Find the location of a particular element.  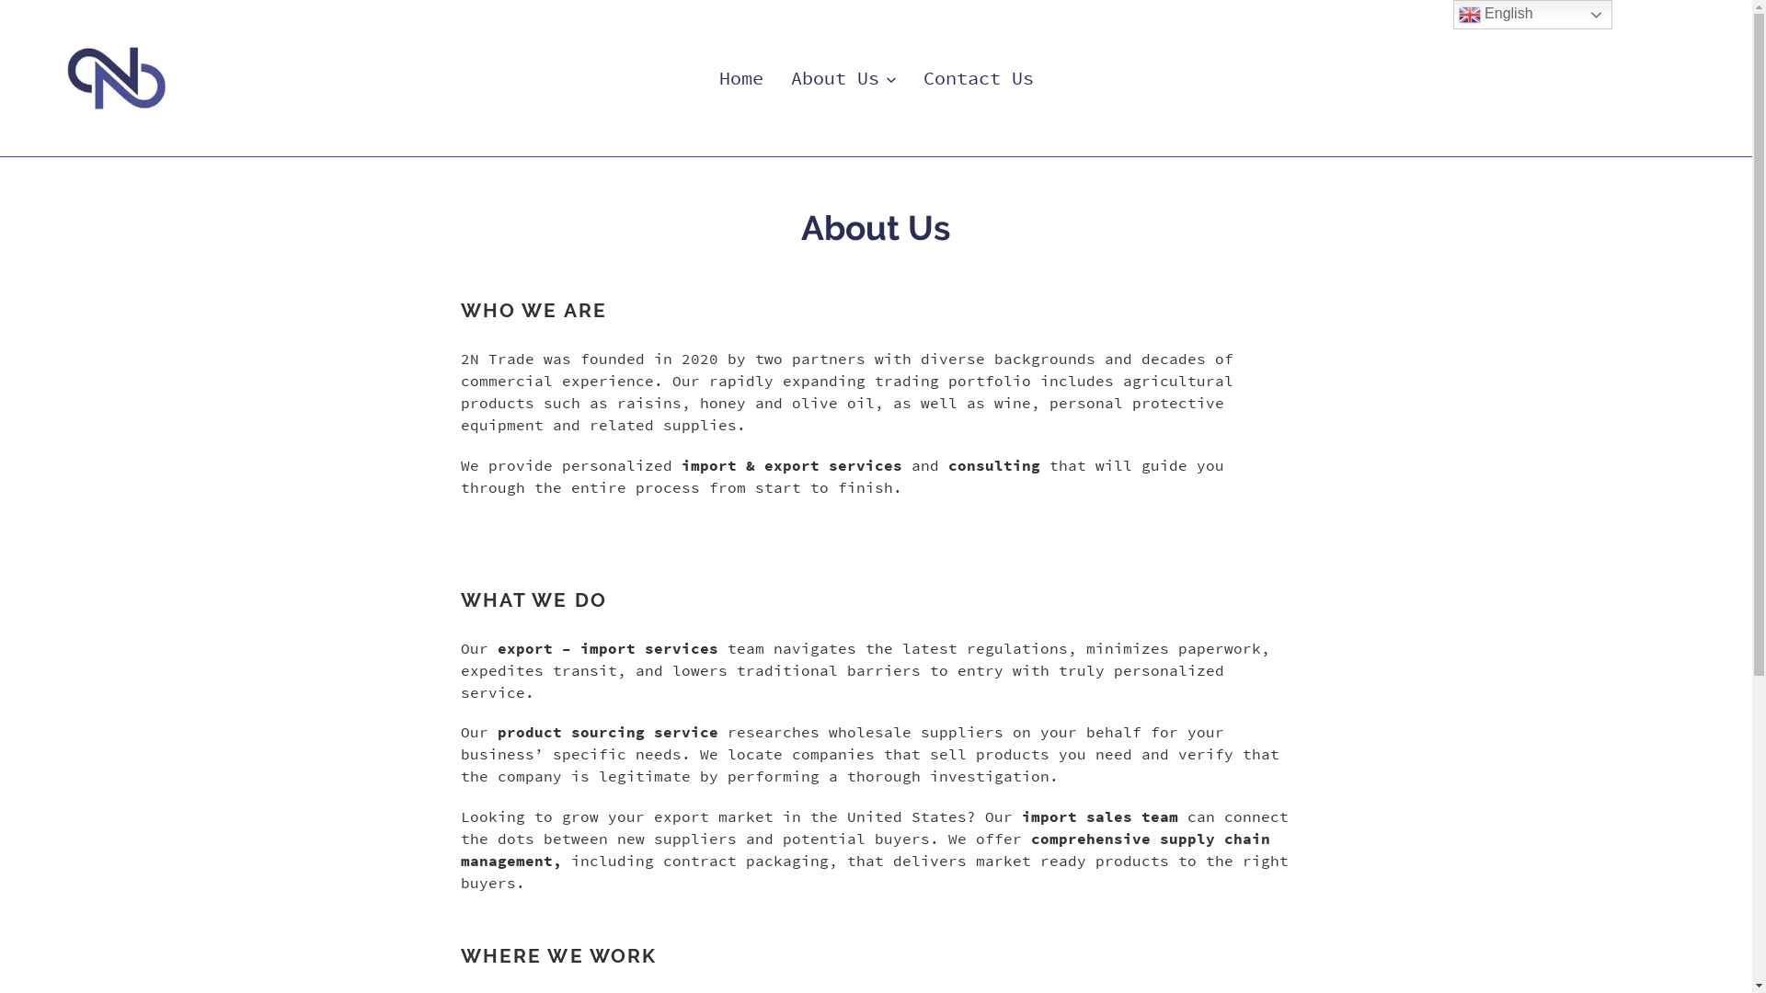

About Us is located at coordinates (843, 78).